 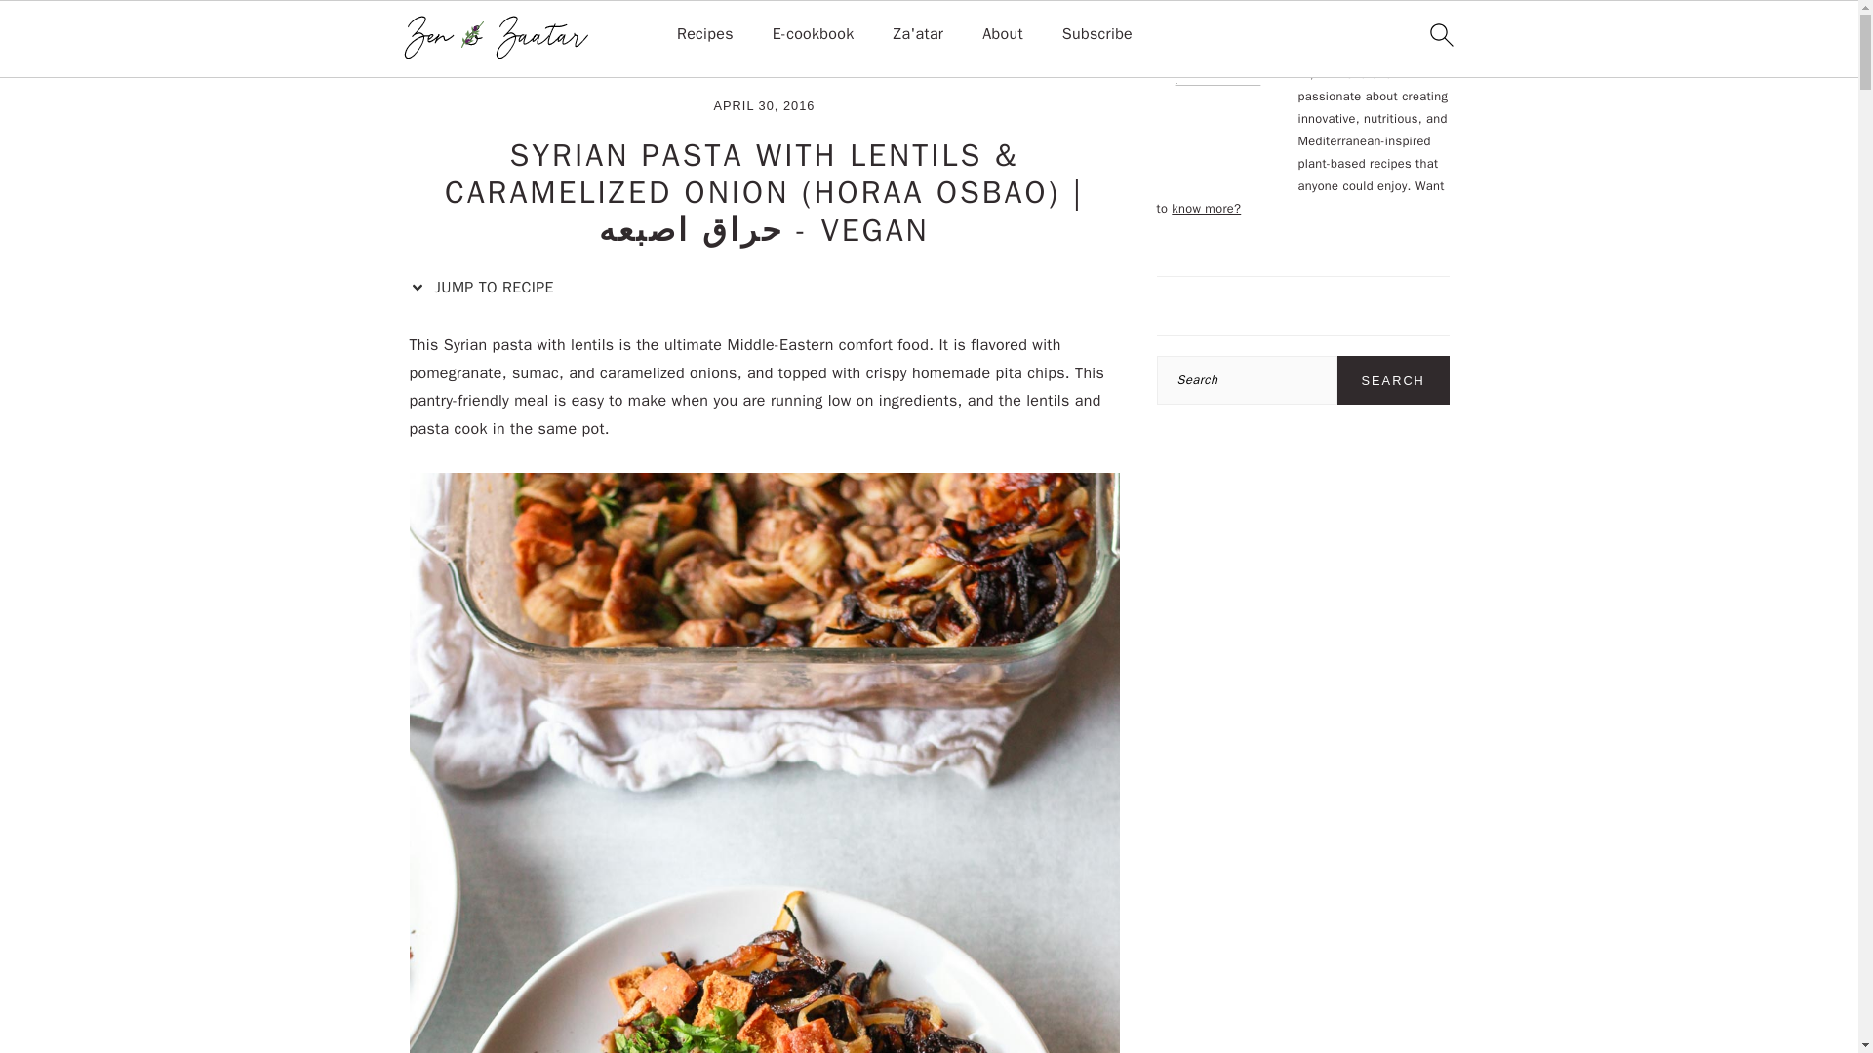 What do you see at coordinates (496, 64) in the screenshot?
I see `Recipes` at bounding box center [496, 64].